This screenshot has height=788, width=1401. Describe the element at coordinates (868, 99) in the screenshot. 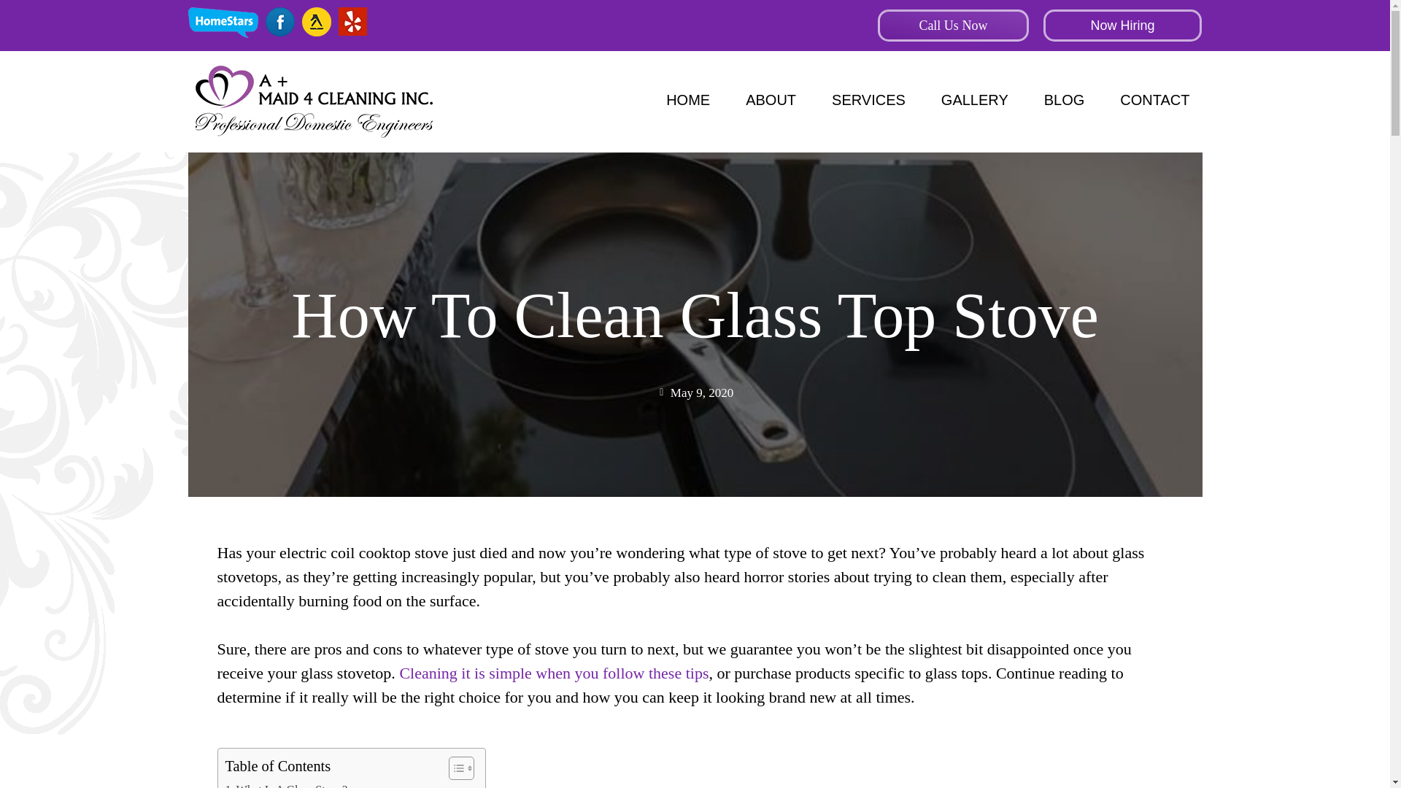

I see `SERVICES` at that location.